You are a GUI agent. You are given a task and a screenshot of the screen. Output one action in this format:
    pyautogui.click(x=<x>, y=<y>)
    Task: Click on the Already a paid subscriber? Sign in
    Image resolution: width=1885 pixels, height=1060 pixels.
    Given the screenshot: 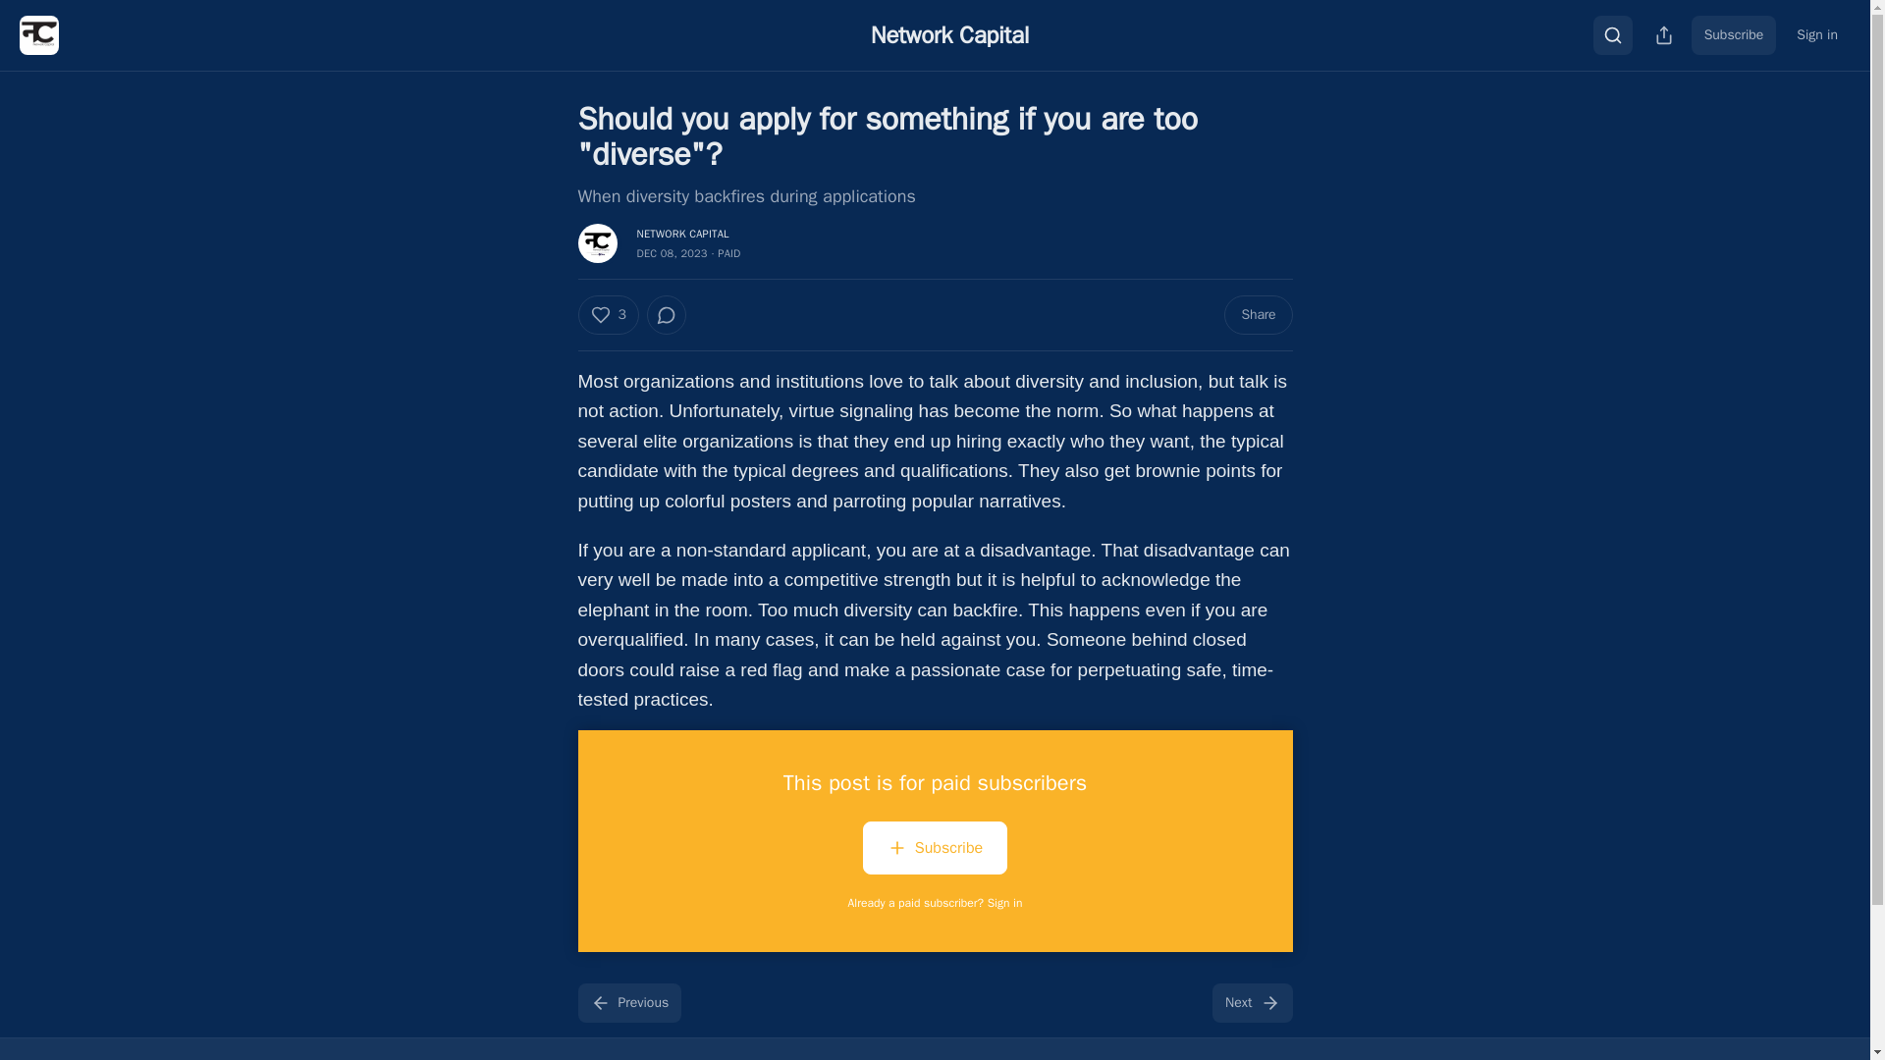 What is the action you would take?
    pyautogui.click(x=936, y=902)
    